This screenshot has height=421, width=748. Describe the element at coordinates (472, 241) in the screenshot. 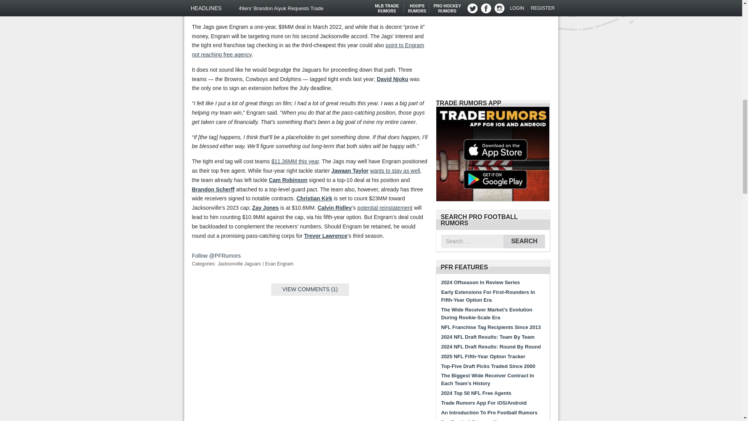

I see `Search for:` at that location.